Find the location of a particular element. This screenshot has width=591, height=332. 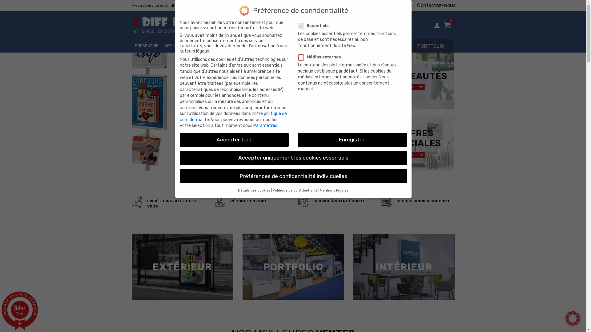

VOIR is located at coordinates (416, 87).